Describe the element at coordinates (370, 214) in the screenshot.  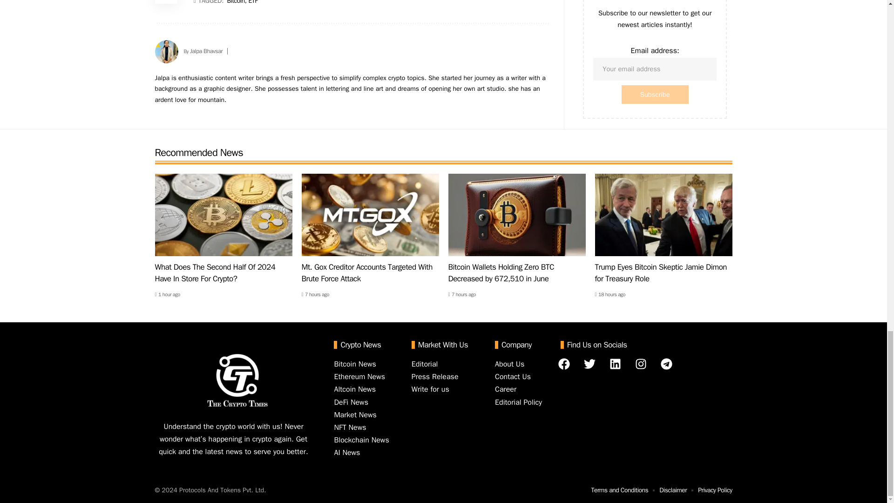
I see `Mt. Gox Creditor Accounts Targeted With Brute Force Attack` at that location.